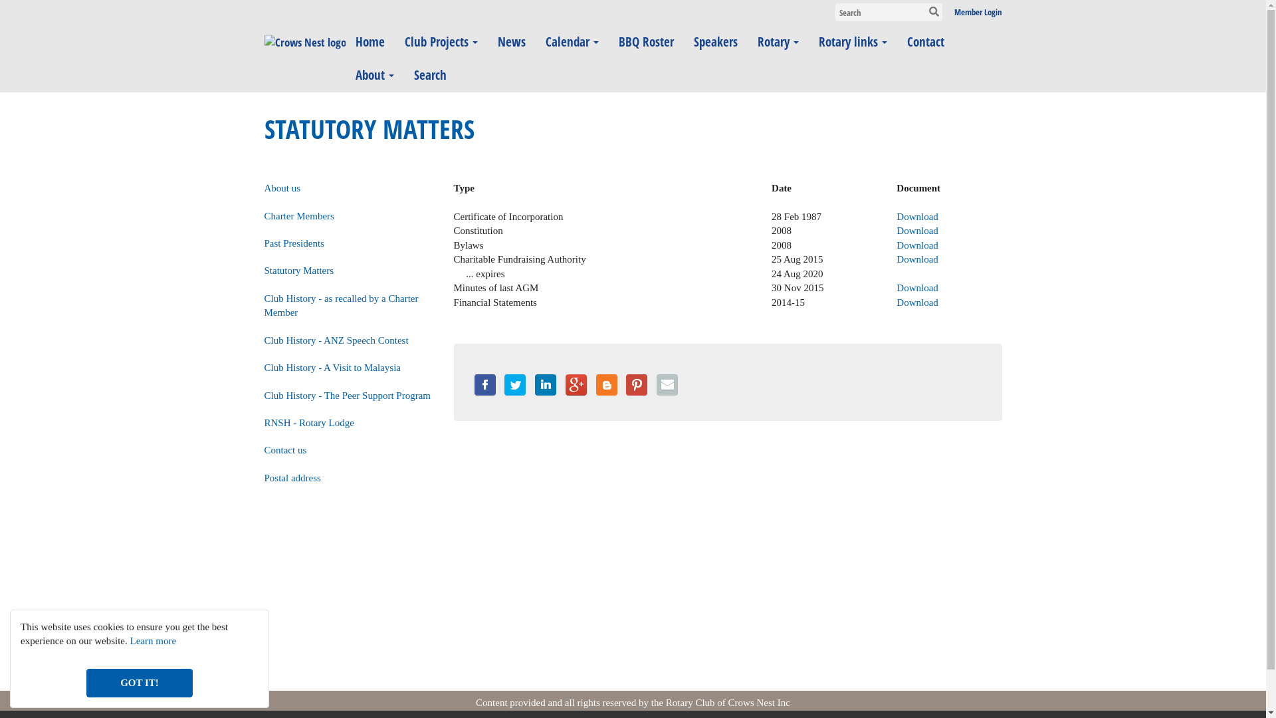 The width and height of the screenshot is (1276, 718). I want to click on Charter Members, so click(299, 216).